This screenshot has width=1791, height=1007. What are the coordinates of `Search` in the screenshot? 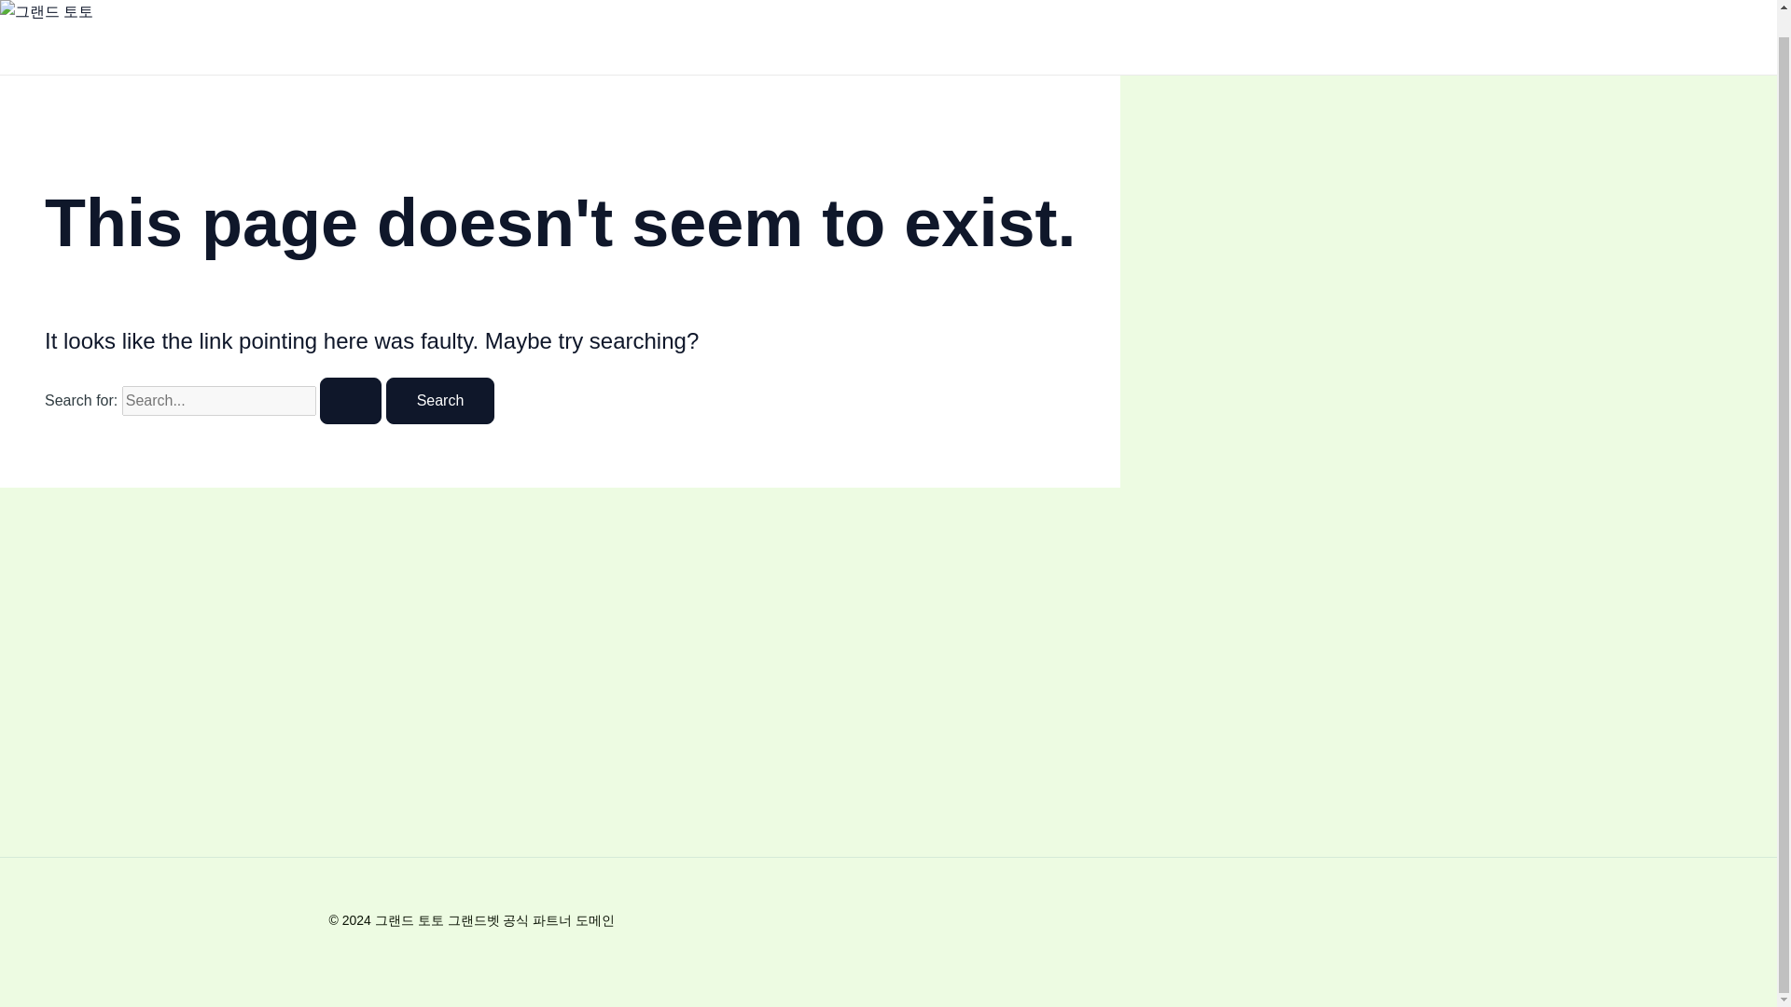 It's located at (440, 401).